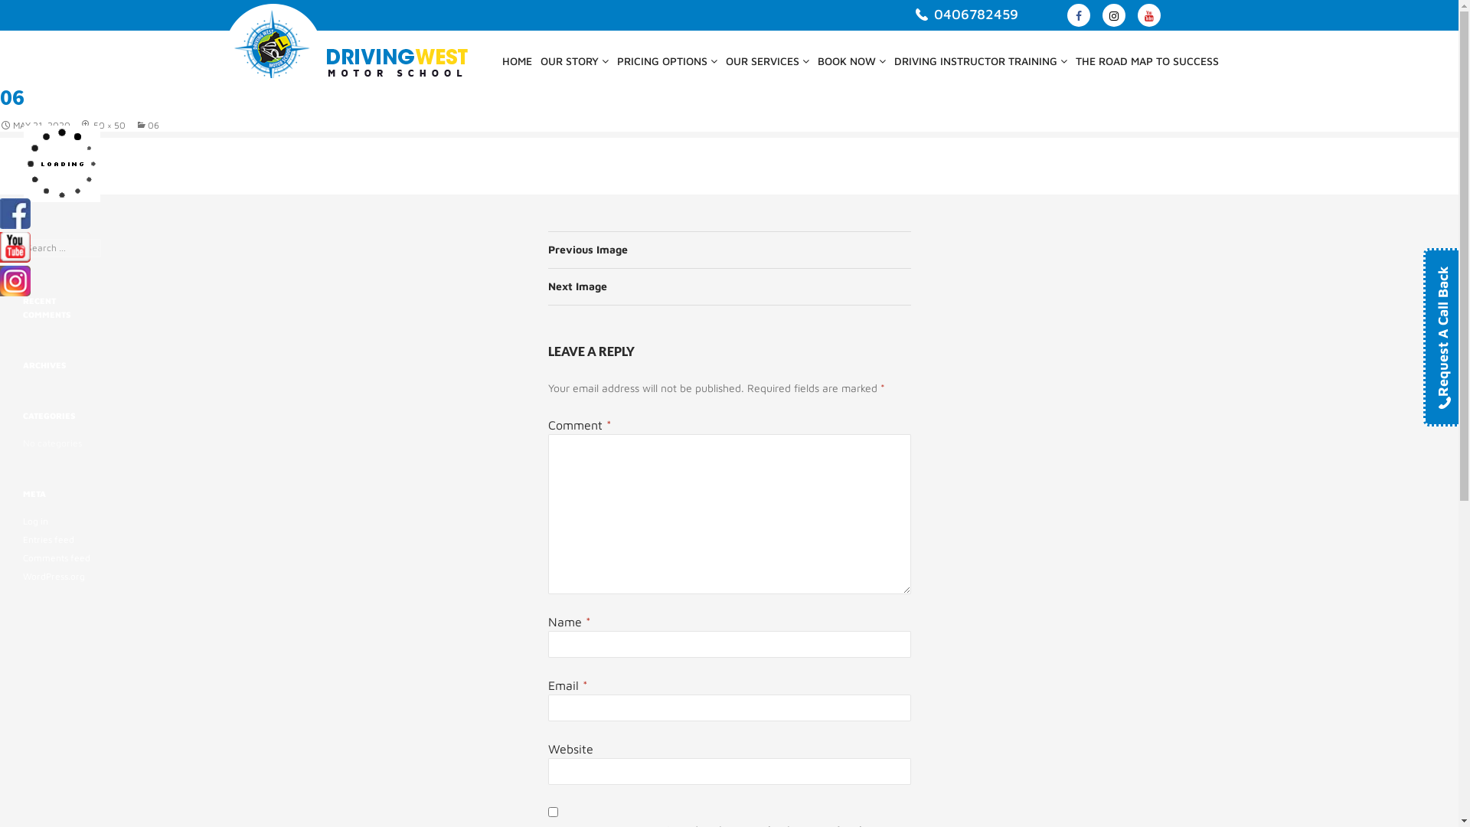 This screenshot has width=1470, height=827. Describe the element at coordinates (980, 58) in the screenshot. I see `DRIVING INSTRUCTOR TRAINING` at that location.